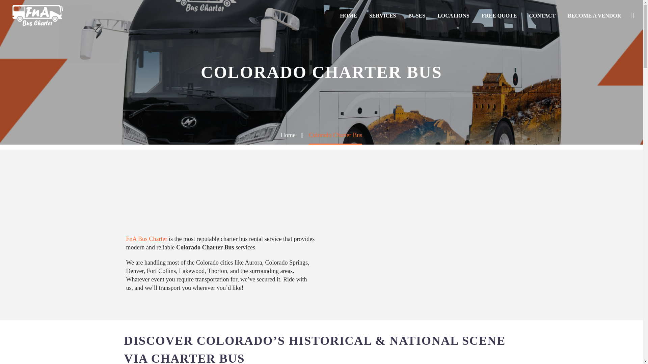 Image resolution: width=648 pixels, height=364 pixels. I want to click on HOME, so click(348, 16).